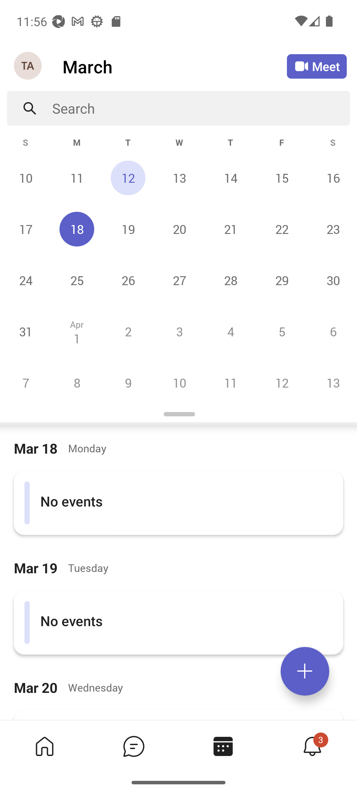  What do you see at coordinates (179, 229) in the screenshot?
I see `Wednesday, March 20 20` at bounding box center [179, 229].